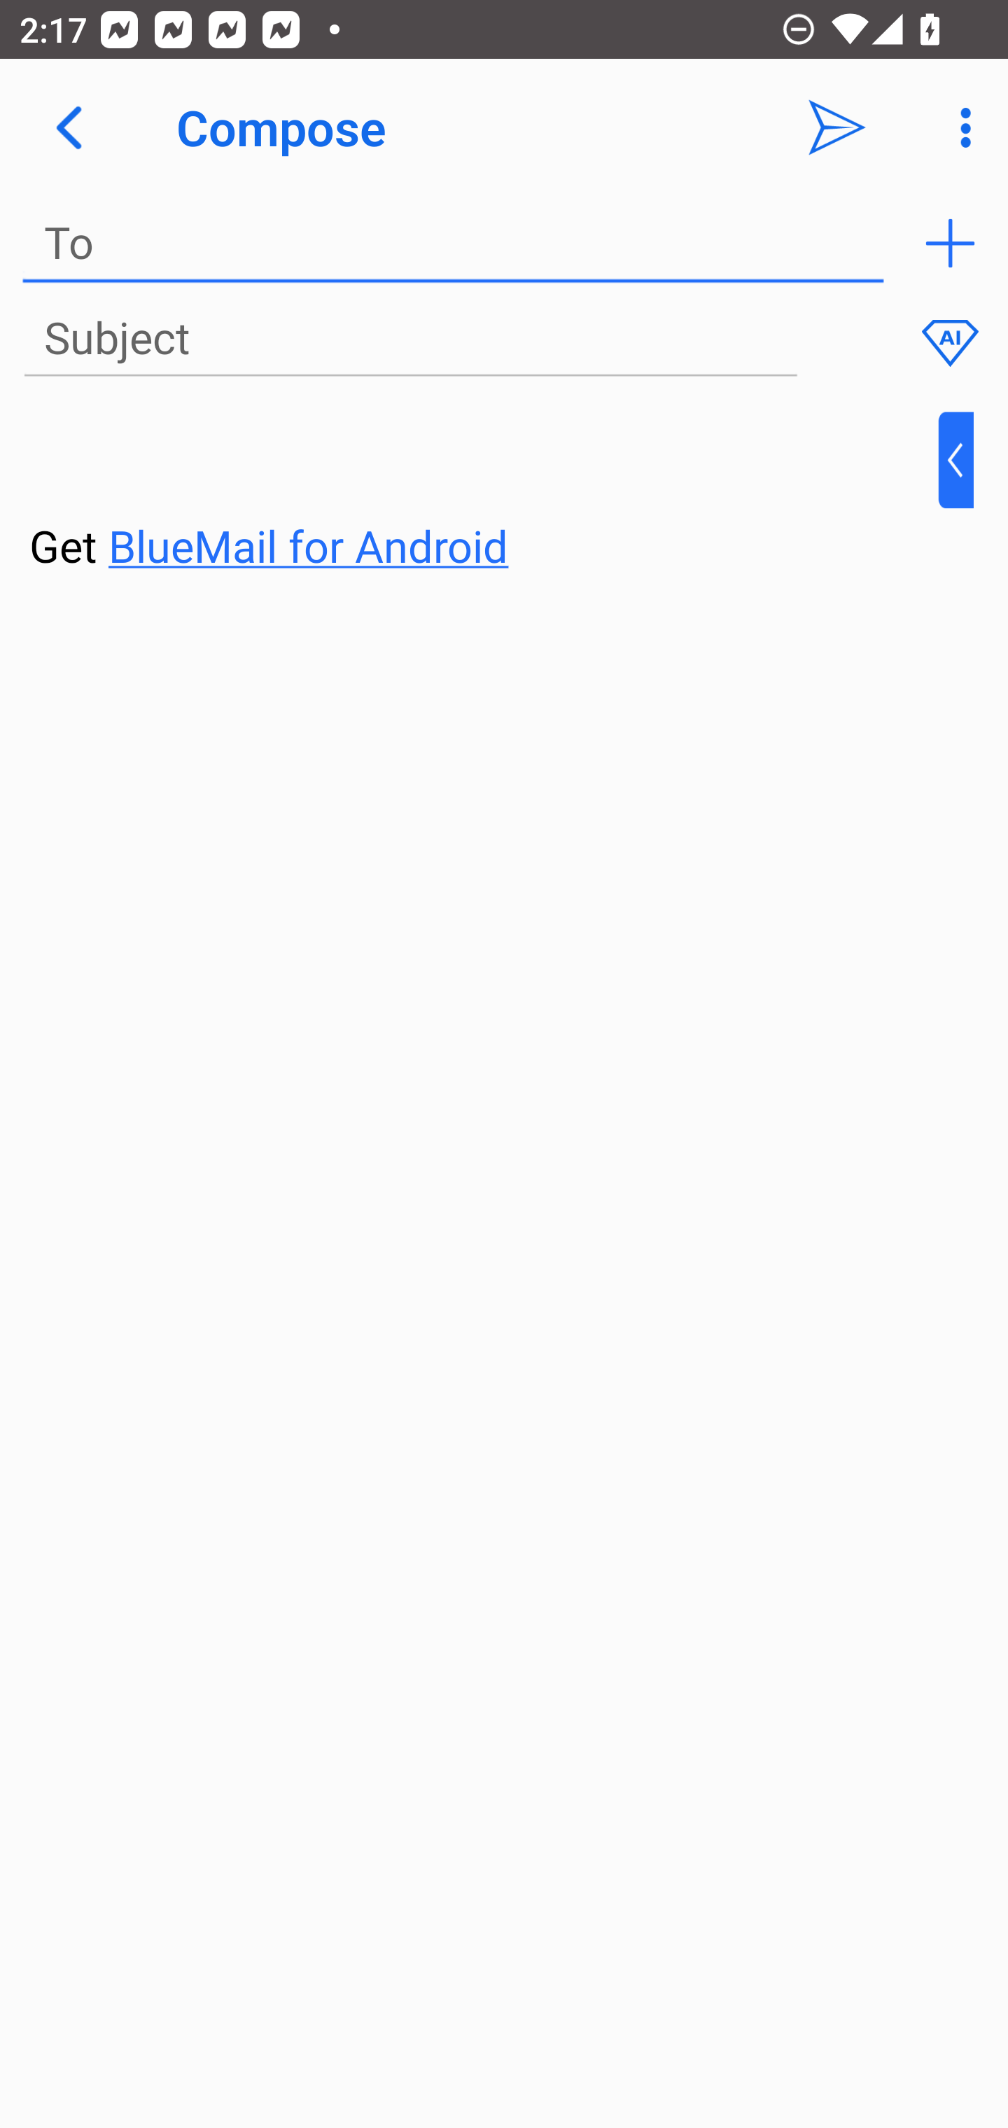 Image resolution: width=1008 pixels, height=2128 pixels. I want to click on To, so click(454, 244).